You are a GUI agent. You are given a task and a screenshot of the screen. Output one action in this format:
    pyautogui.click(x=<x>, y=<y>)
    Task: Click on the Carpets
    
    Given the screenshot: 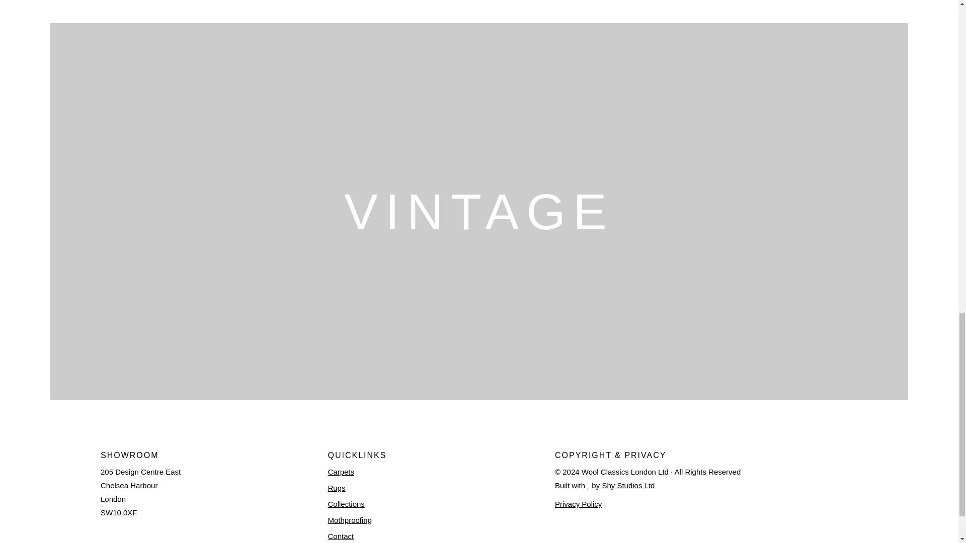 What is the action you would take?
    pyautogui.click(x=442, y=472)
    